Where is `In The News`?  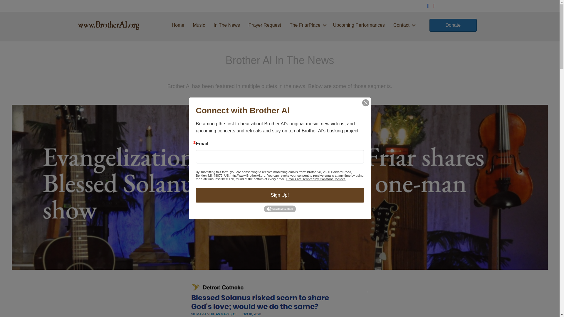
In The News is located at coordinates (227, 25).